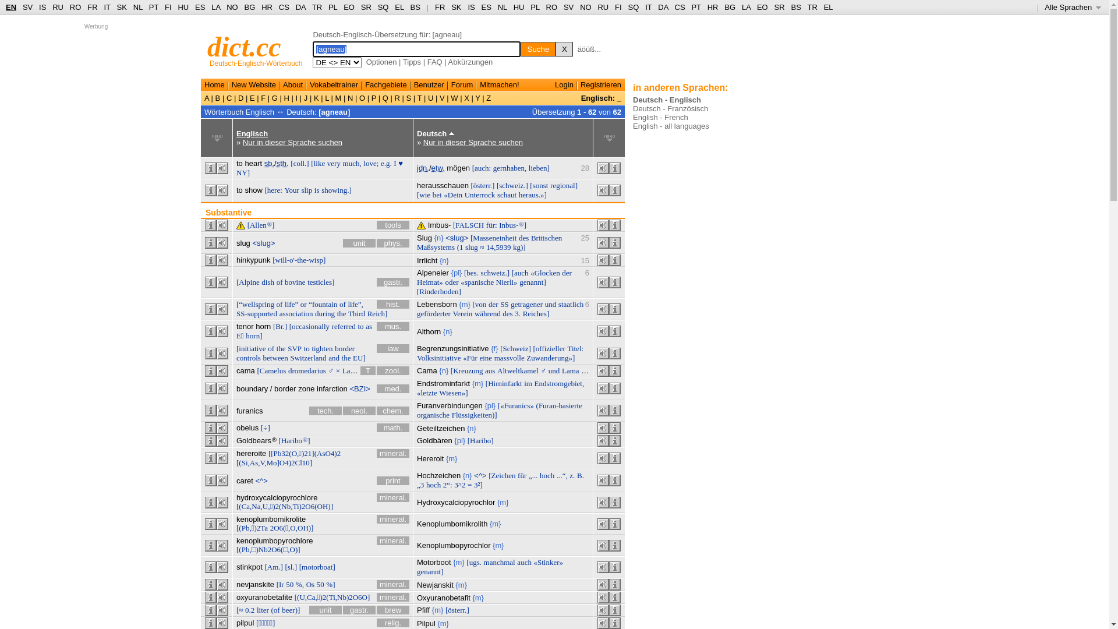  Describe the element at coordinates (433, 485) in the screenshot. I see `hoch` at that location.